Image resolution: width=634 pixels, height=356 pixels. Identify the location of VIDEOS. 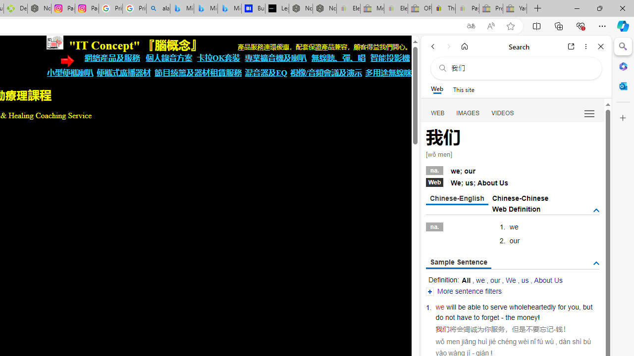
(503, 113).